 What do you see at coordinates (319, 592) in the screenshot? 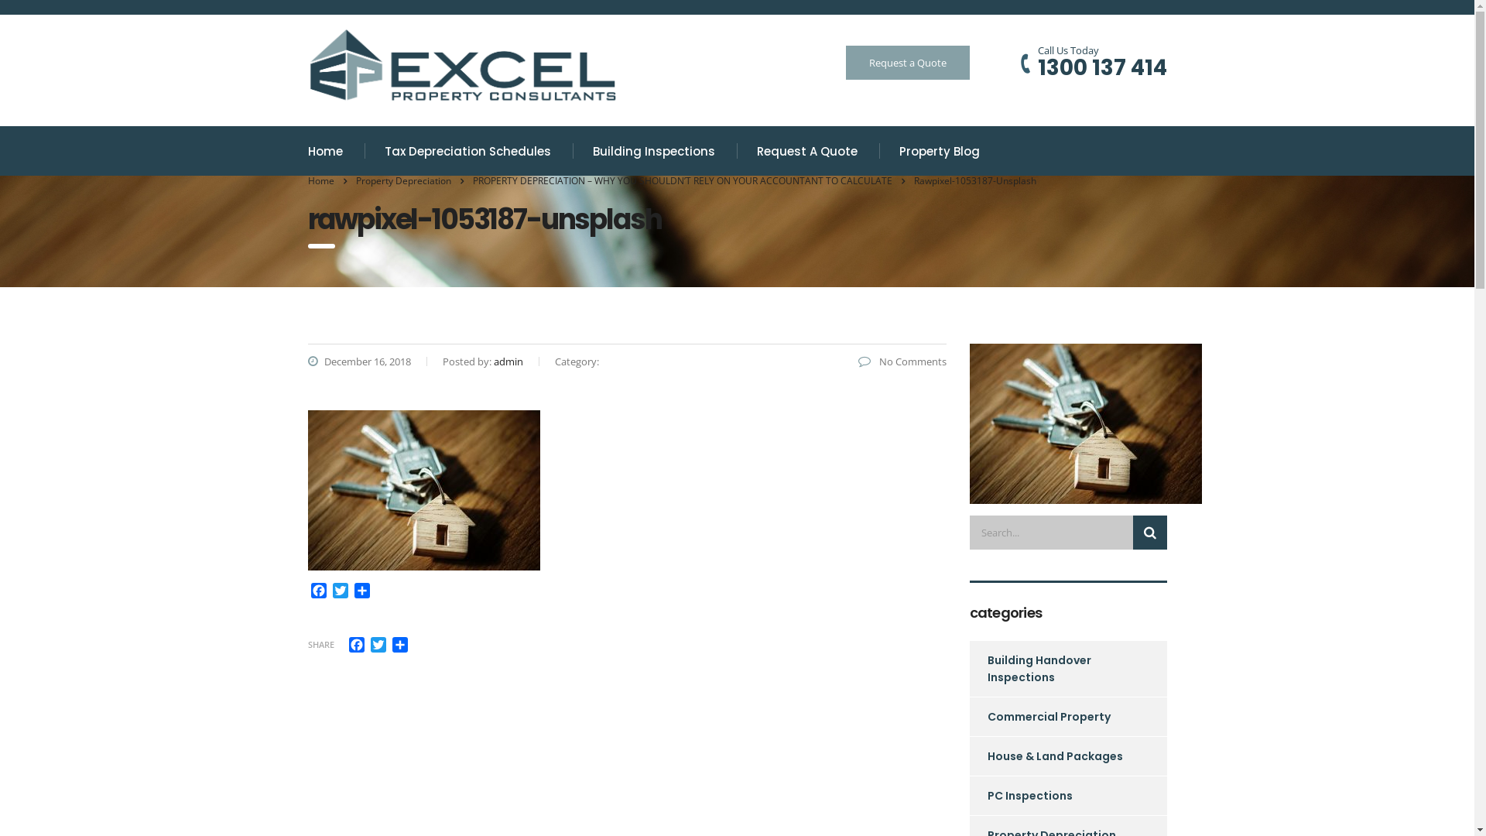
I see `Facebook` at bounding box center [319, 592].